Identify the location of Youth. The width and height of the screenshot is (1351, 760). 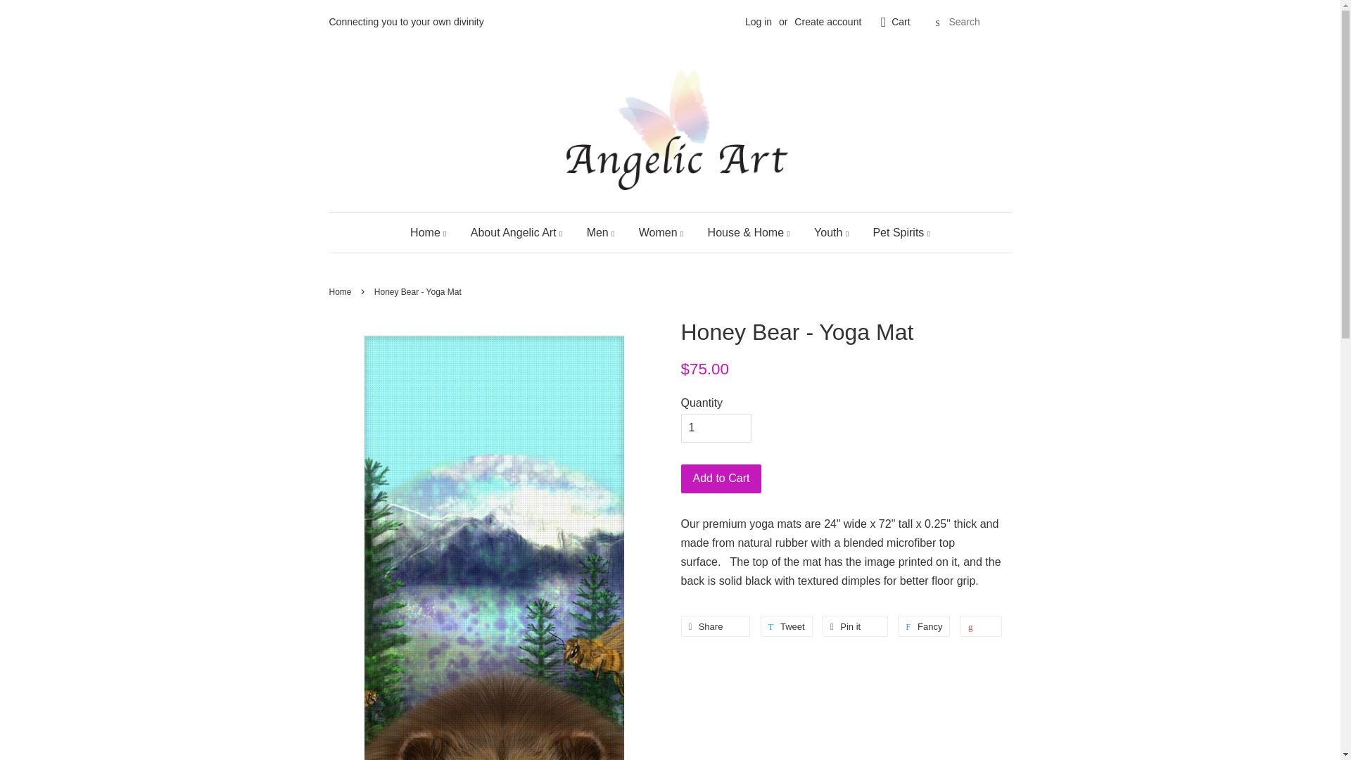
(832, 232).